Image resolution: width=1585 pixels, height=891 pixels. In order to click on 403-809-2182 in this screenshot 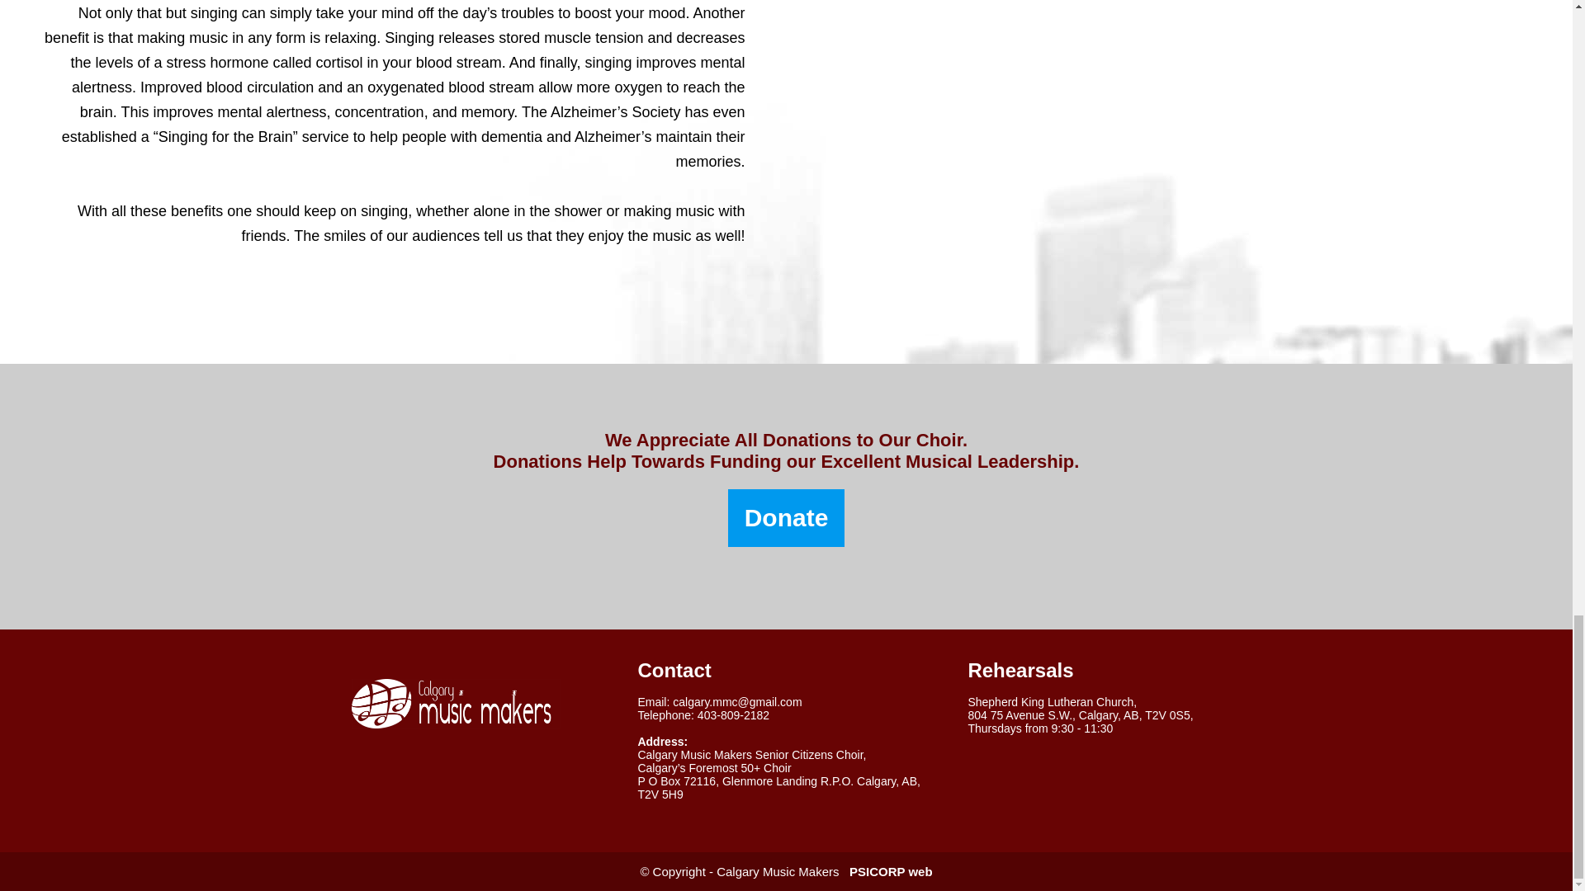, I will do `click(733, 714)`.